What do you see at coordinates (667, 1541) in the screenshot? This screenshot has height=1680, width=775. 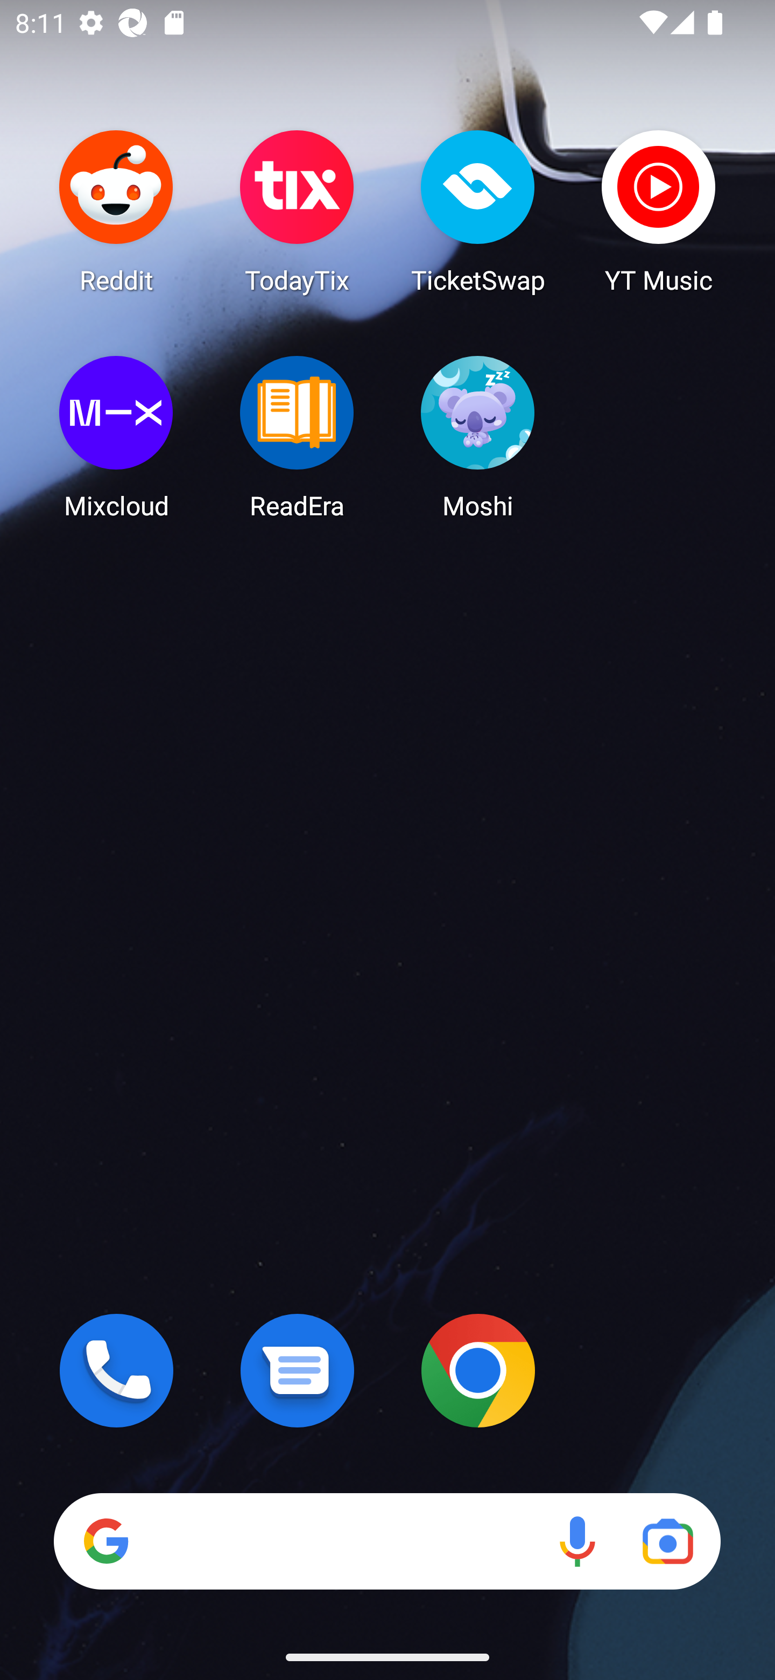 I see `Google Lens` at bounding box center [667, 1541].